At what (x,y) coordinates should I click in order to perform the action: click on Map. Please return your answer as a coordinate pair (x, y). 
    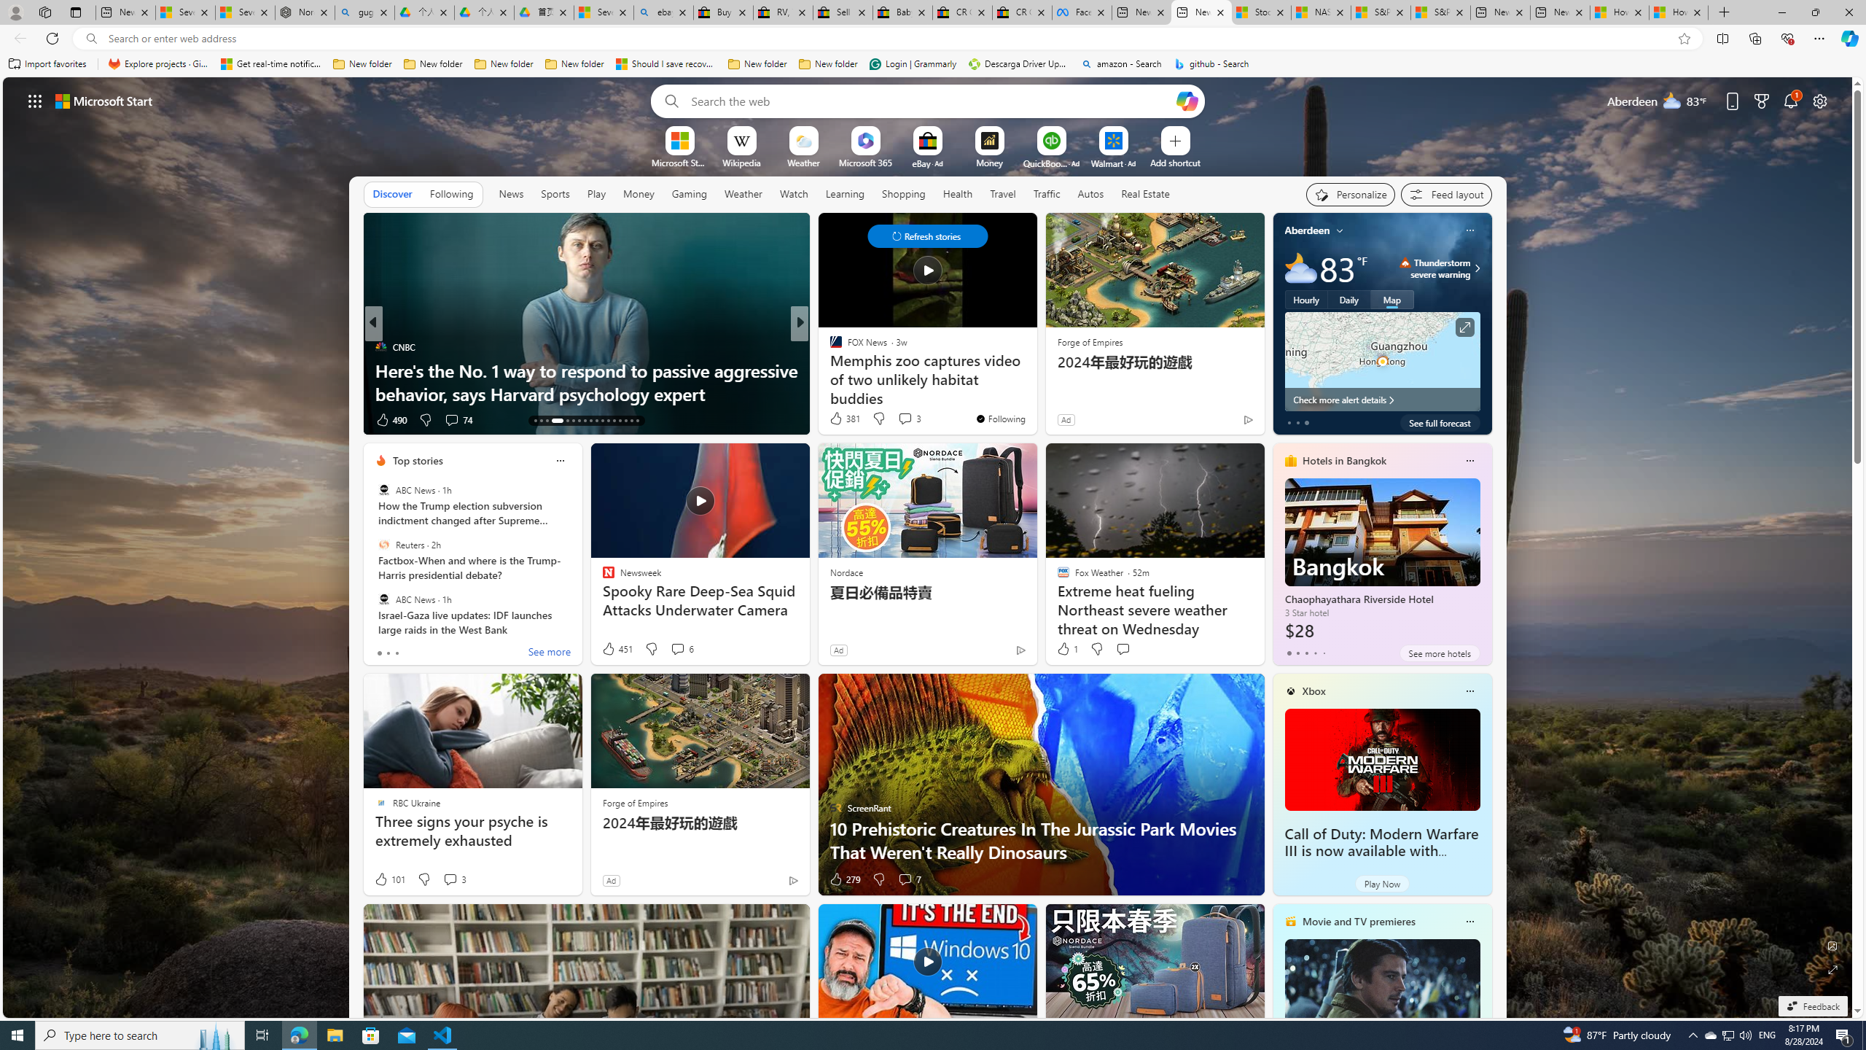
    Looking at the image, I should click on (1392, 299).